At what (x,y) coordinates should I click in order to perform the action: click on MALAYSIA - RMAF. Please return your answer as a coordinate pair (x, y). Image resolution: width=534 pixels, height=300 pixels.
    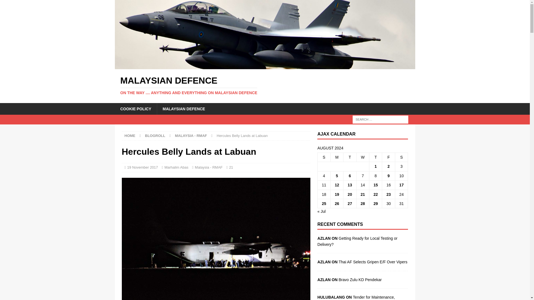
    Looking at the image, I should click on (191, 136).